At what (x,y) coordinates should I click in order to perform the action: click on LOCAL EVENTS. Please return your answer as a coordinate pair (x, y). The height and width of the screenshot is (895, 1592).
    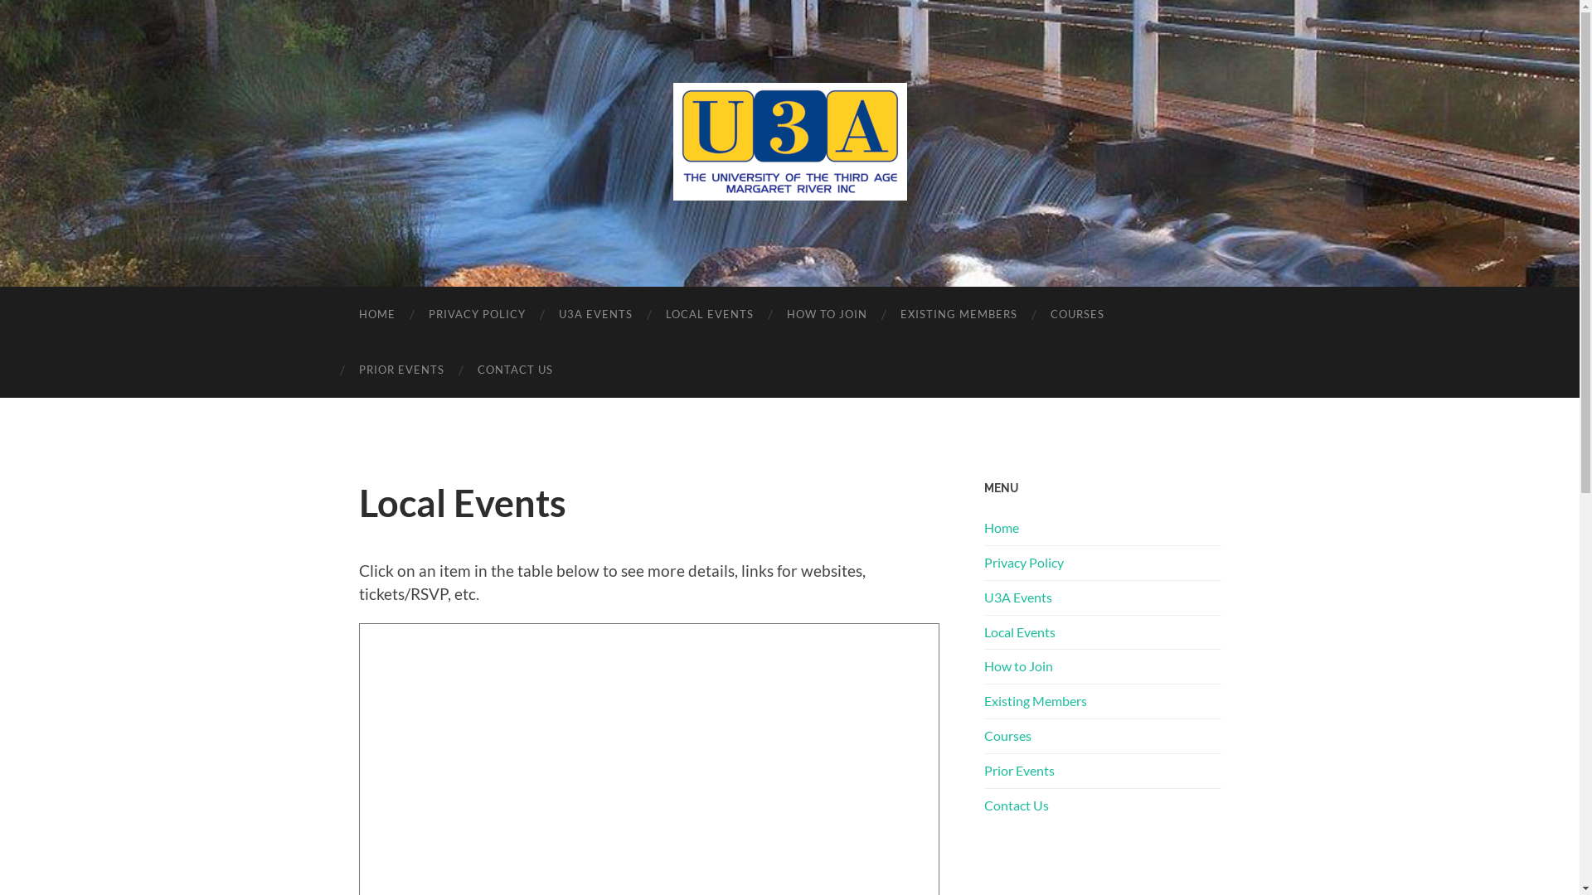
    Looking at the image, I should click on (709, 315).